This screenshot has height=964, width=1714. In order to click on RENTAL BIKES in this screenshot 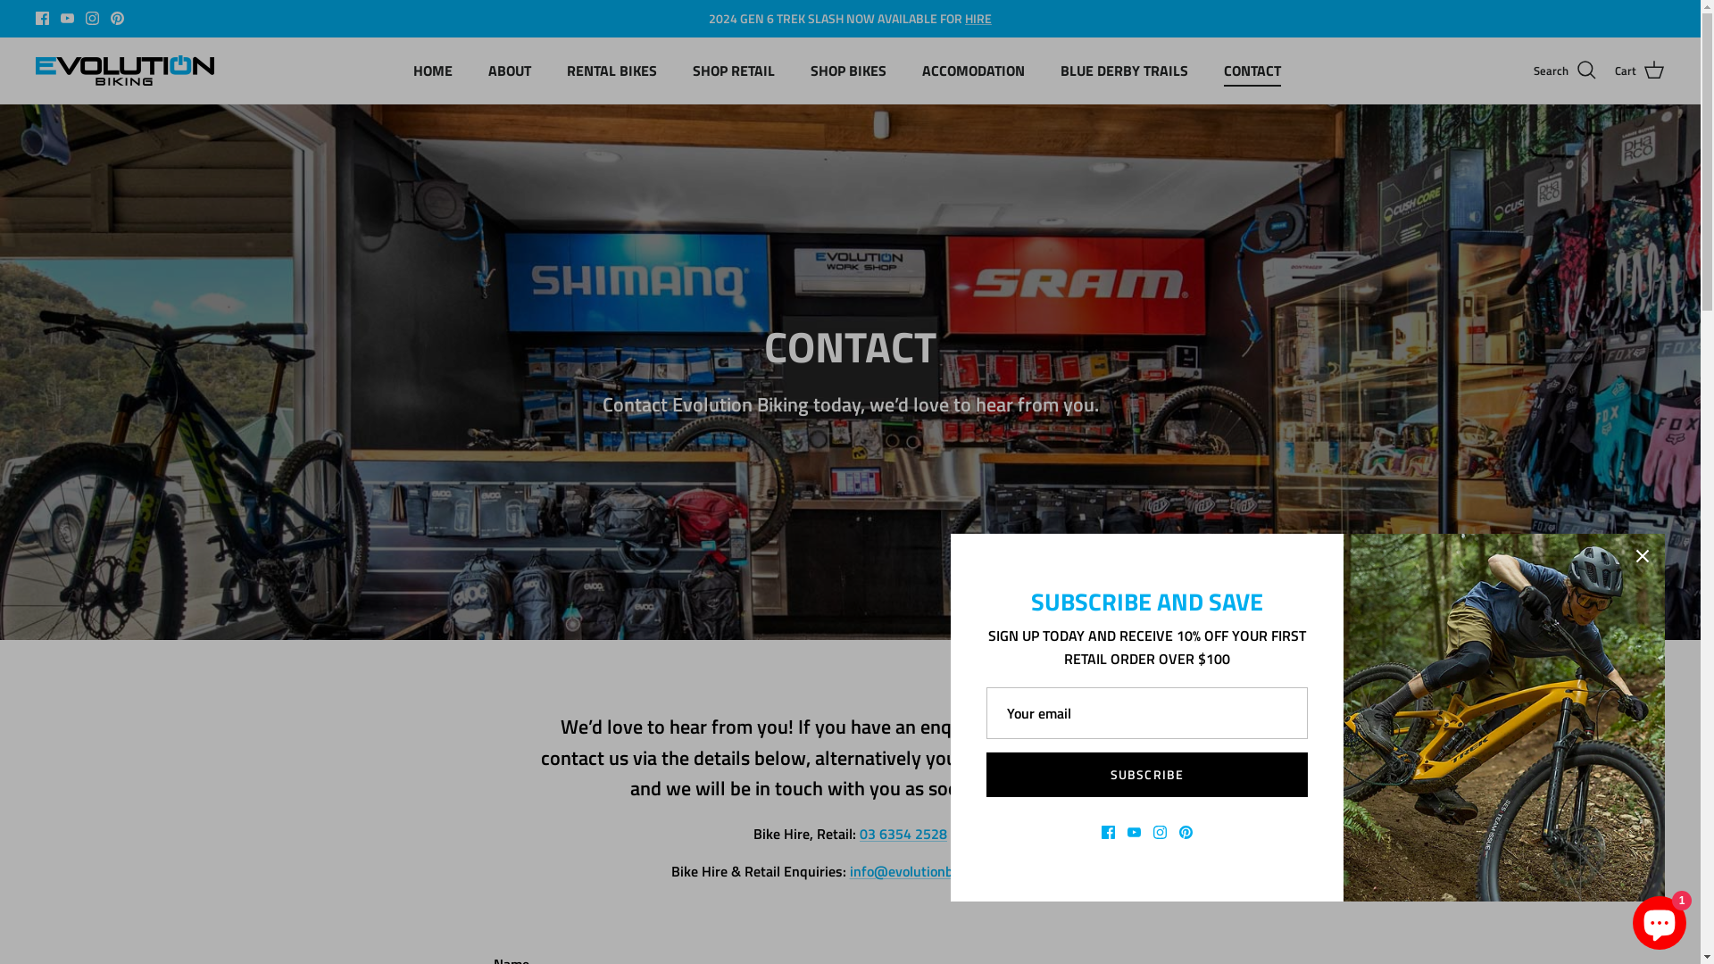, I will do `click(612, 71)`.